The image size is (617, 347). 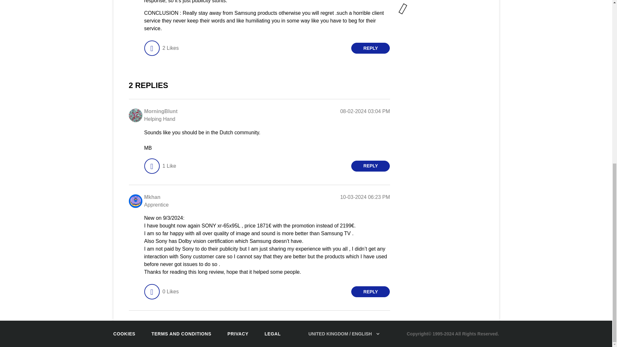 I want to click on MorningBlunt, so click(x=161, y=111).